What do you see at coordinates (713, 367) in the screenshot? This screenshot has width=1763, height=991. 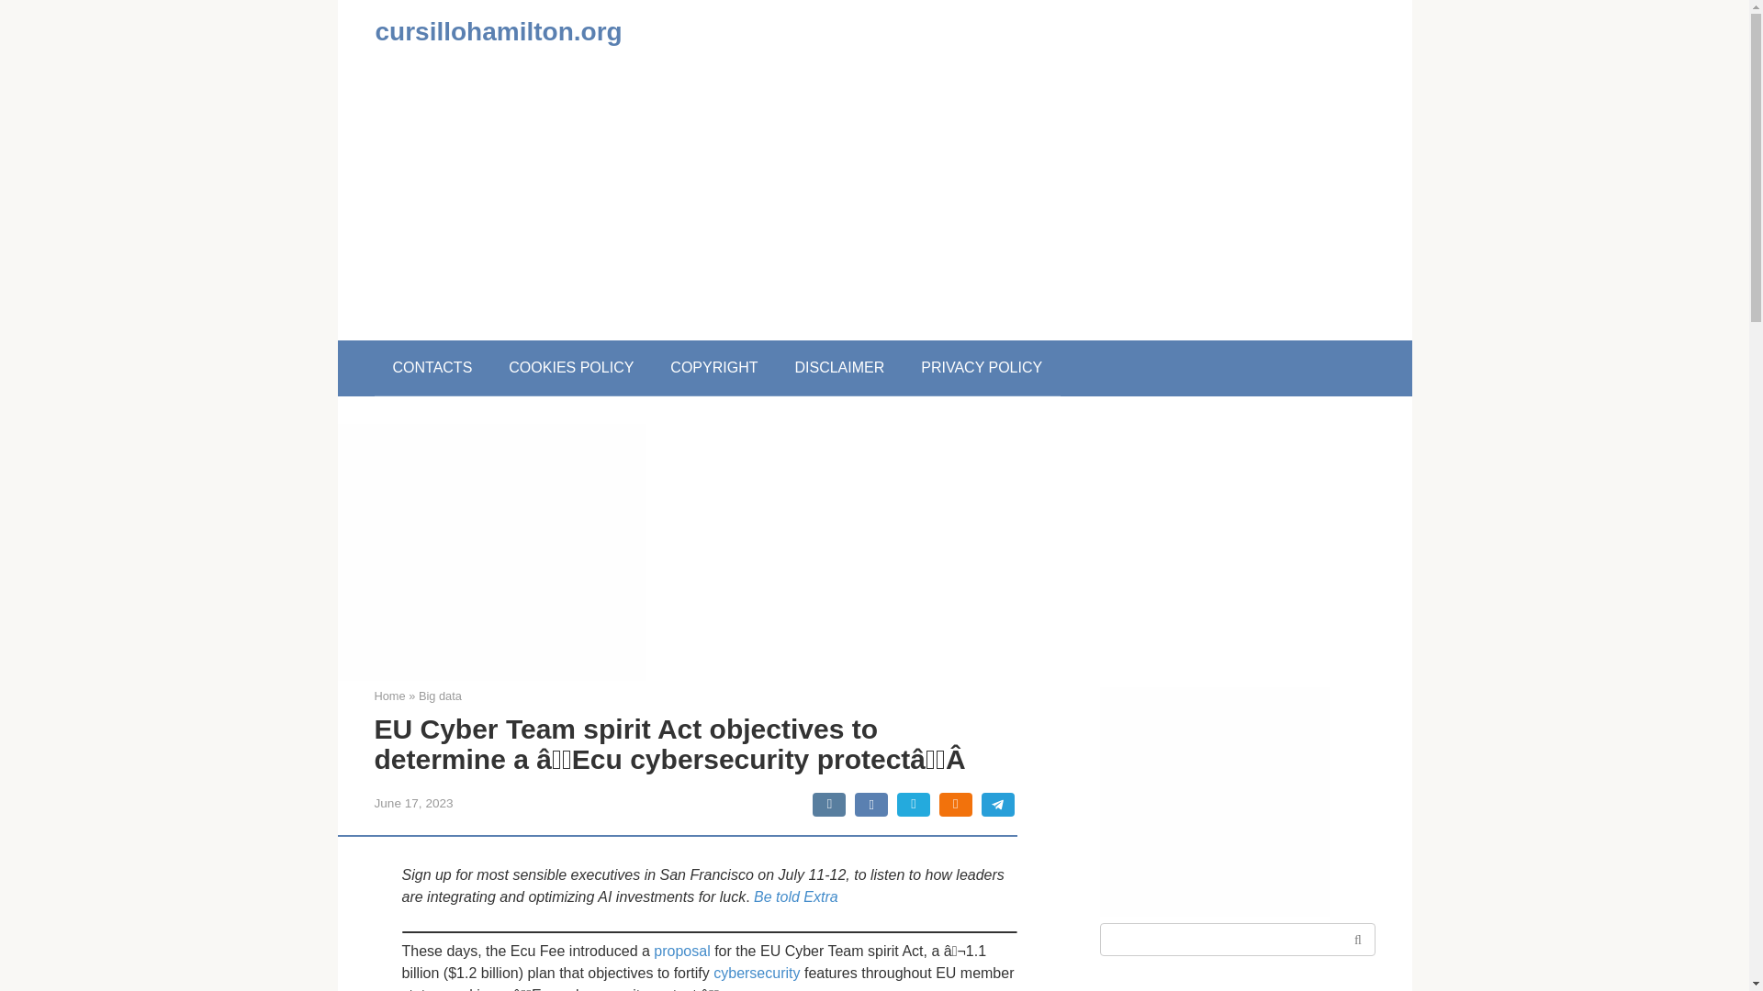 I see `COPYRIGHT` at bounding box center [713, 367].